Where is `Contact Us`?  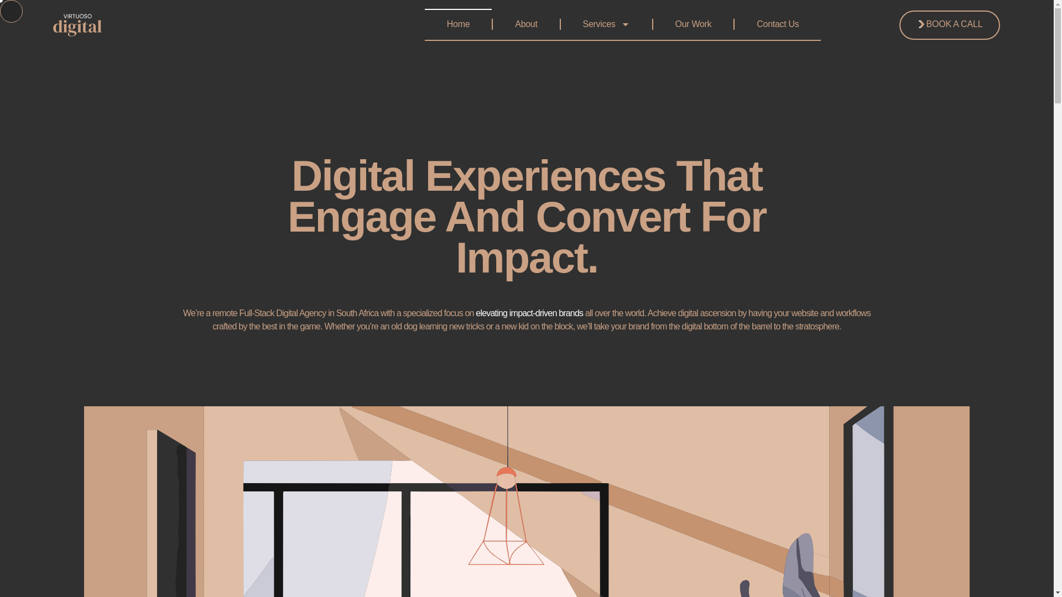 Contact Us is located at coordinates (778, 24).